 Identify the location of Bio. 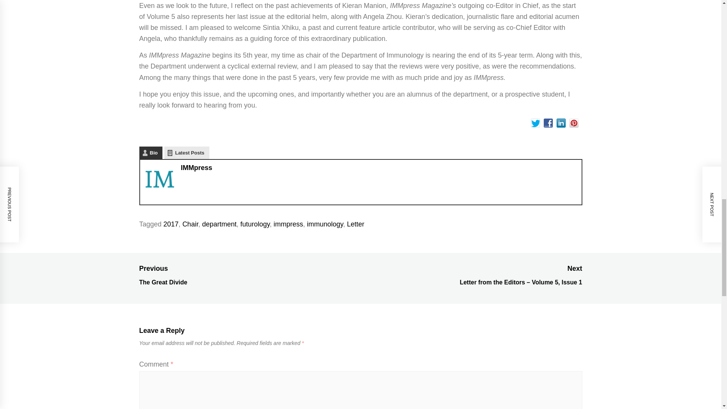
(151, 153).